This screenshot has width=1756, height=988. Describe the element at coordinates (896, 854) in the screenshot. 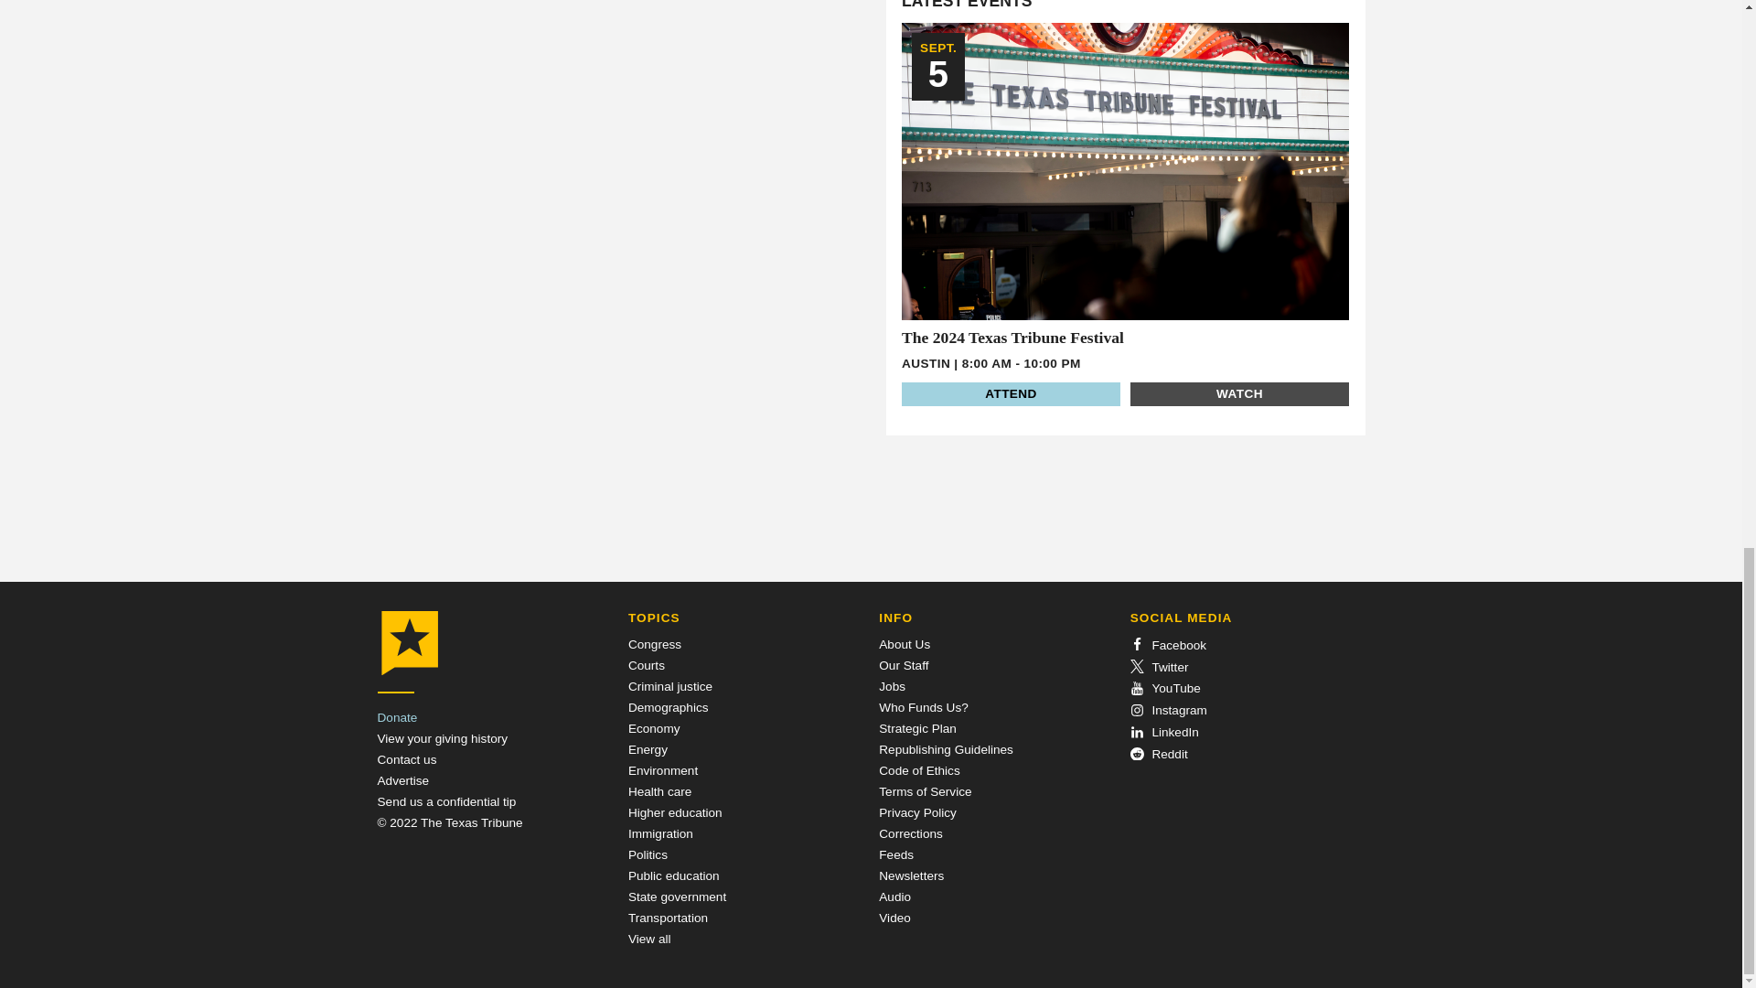

I see `Feeds` at that location.